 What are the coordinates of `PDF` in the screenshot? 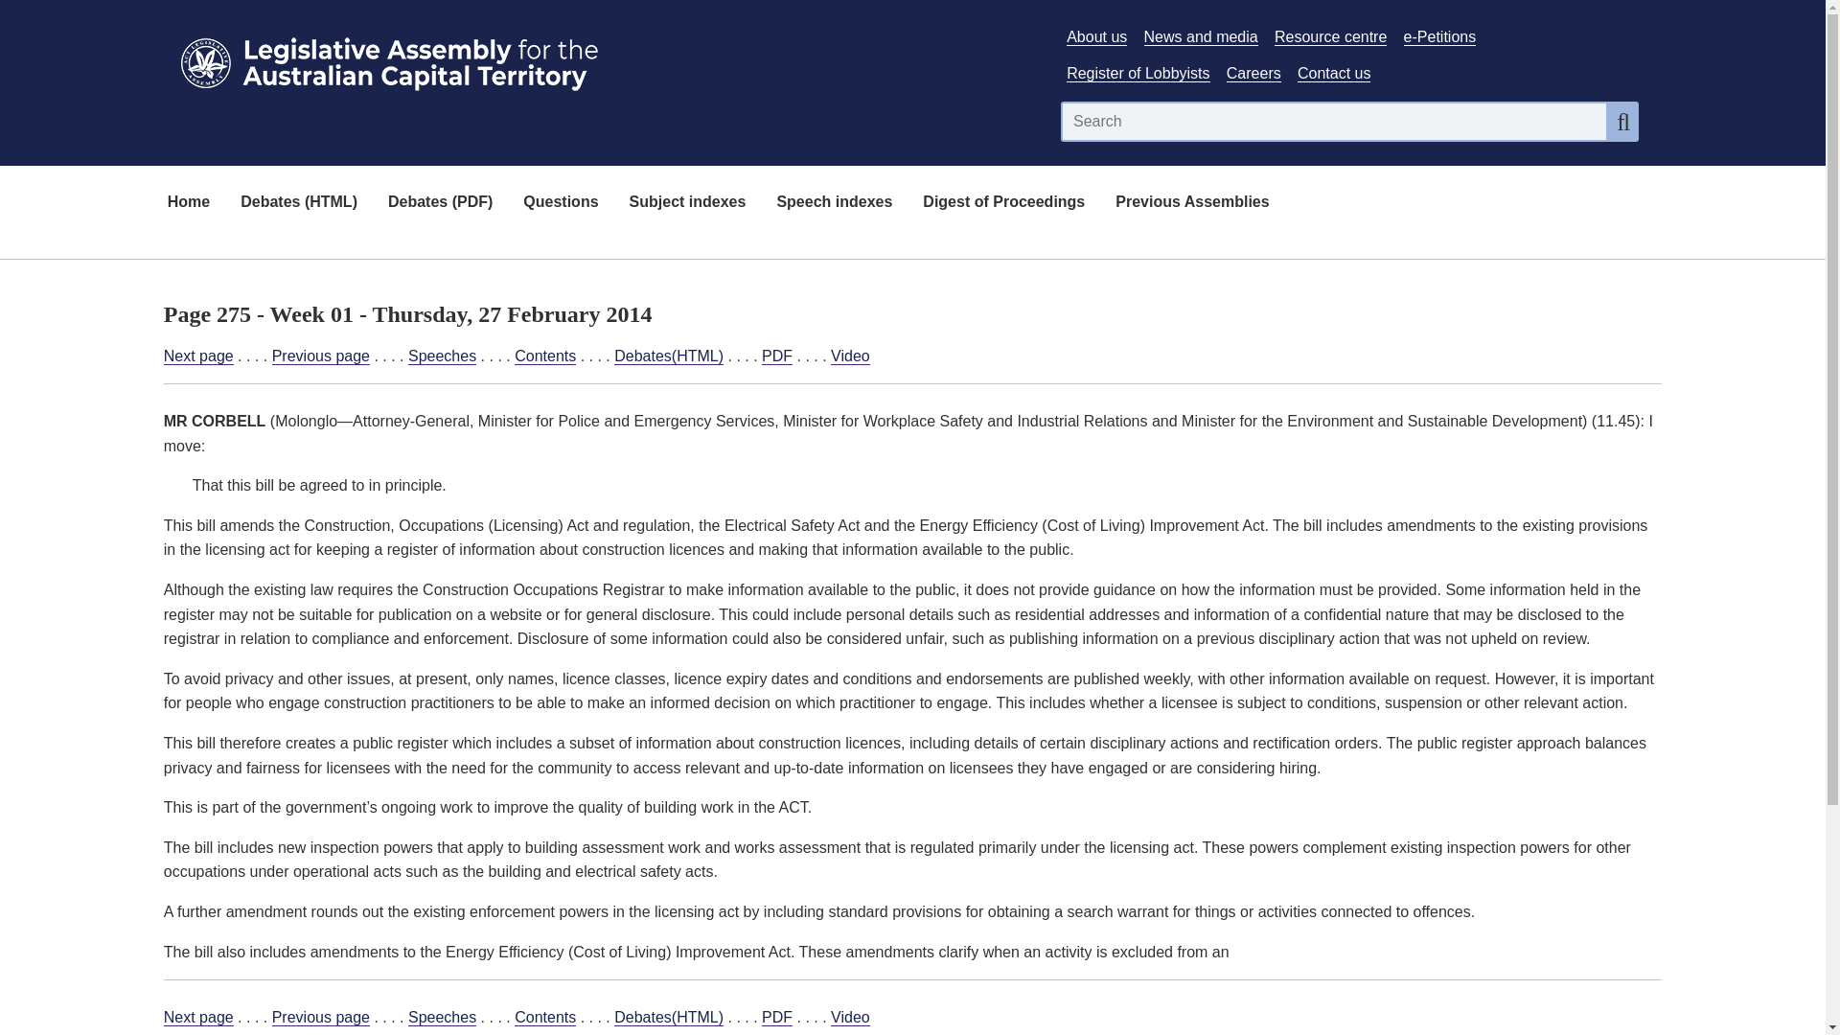 It's located at (776, 1018).